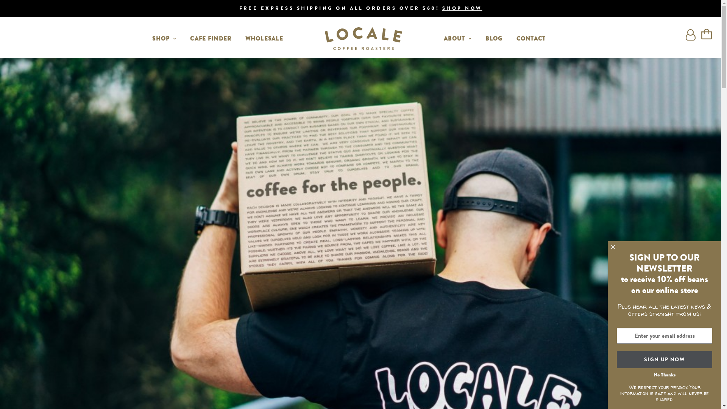 The height and width of the screenshot is (409, 727). What do you see at coordinates (164, 39) in the screenshot?
I see `SHOP` at bounding box center [164, 39].